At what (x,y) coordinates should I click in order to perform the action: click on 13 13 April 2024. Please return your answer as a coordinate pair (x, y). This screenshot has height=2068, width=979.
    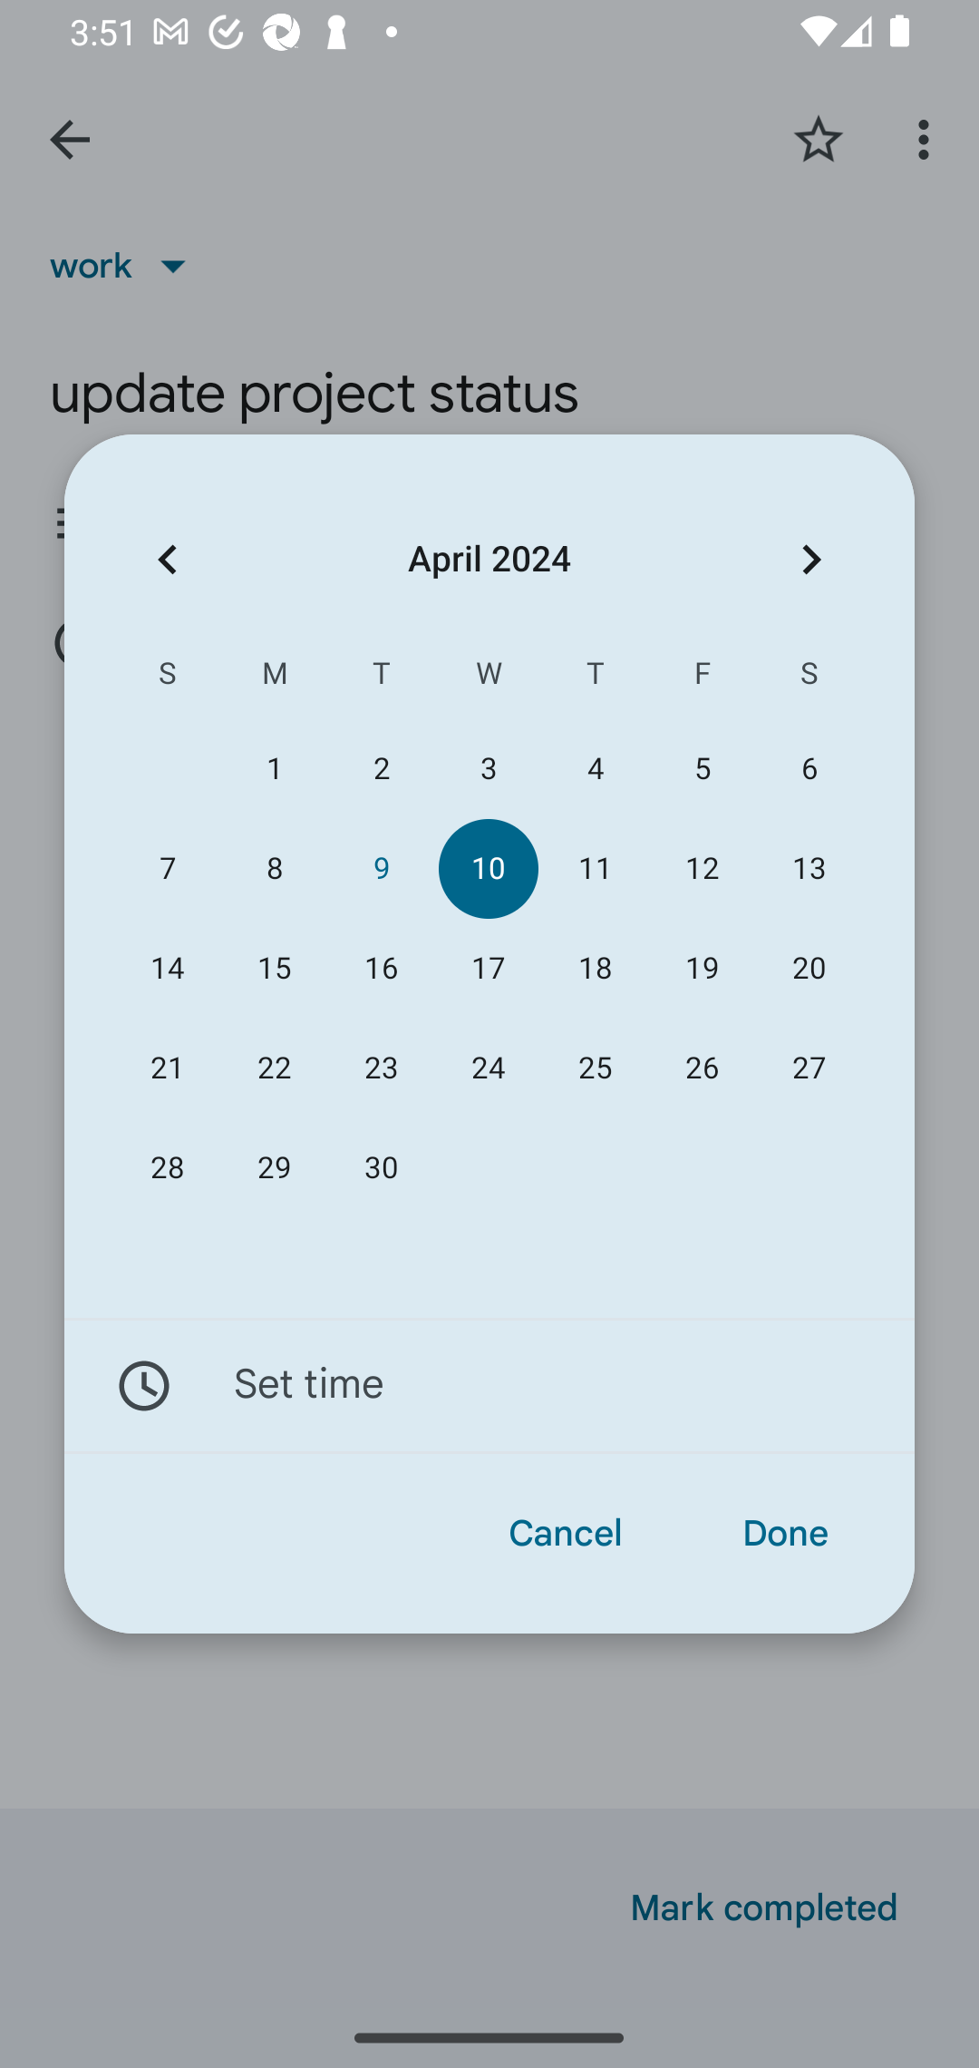
    Looking at the image, I should click on (809, 868).